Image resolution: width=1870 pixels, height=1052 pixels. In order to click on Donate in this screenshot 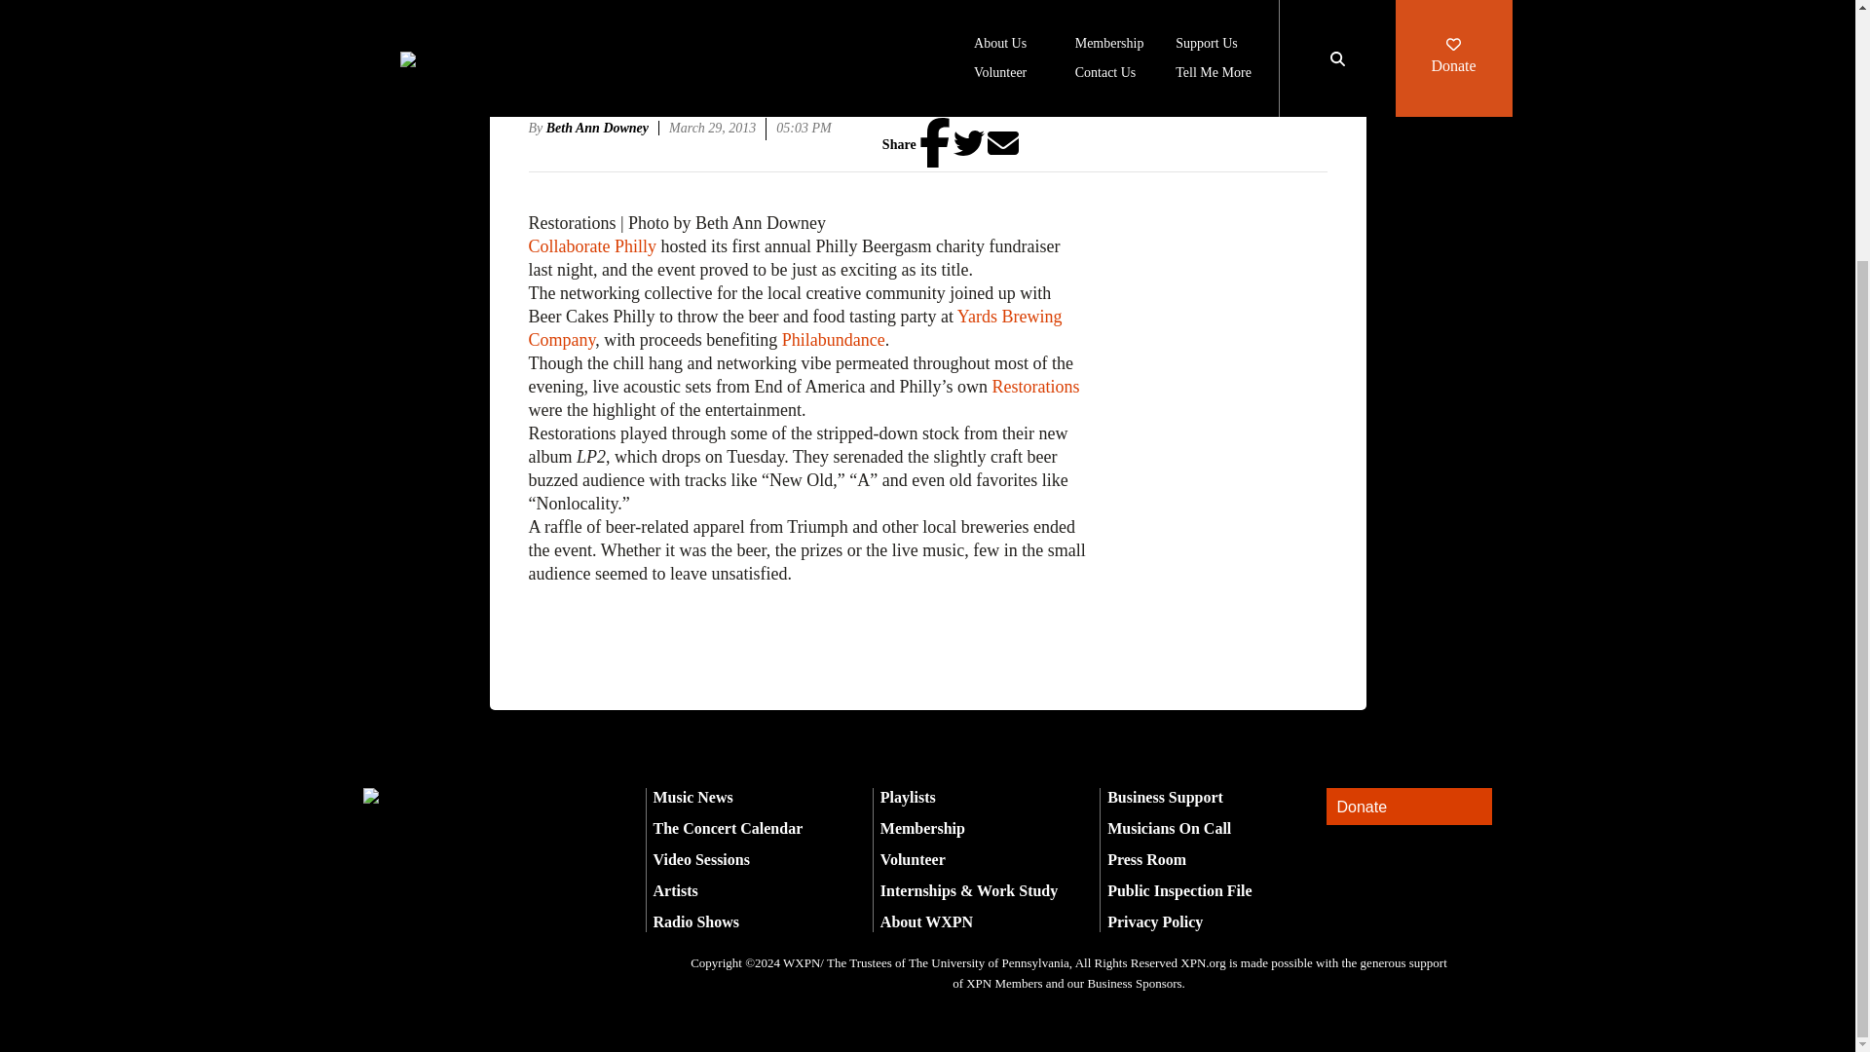, I will do `click(1408, 807)`.